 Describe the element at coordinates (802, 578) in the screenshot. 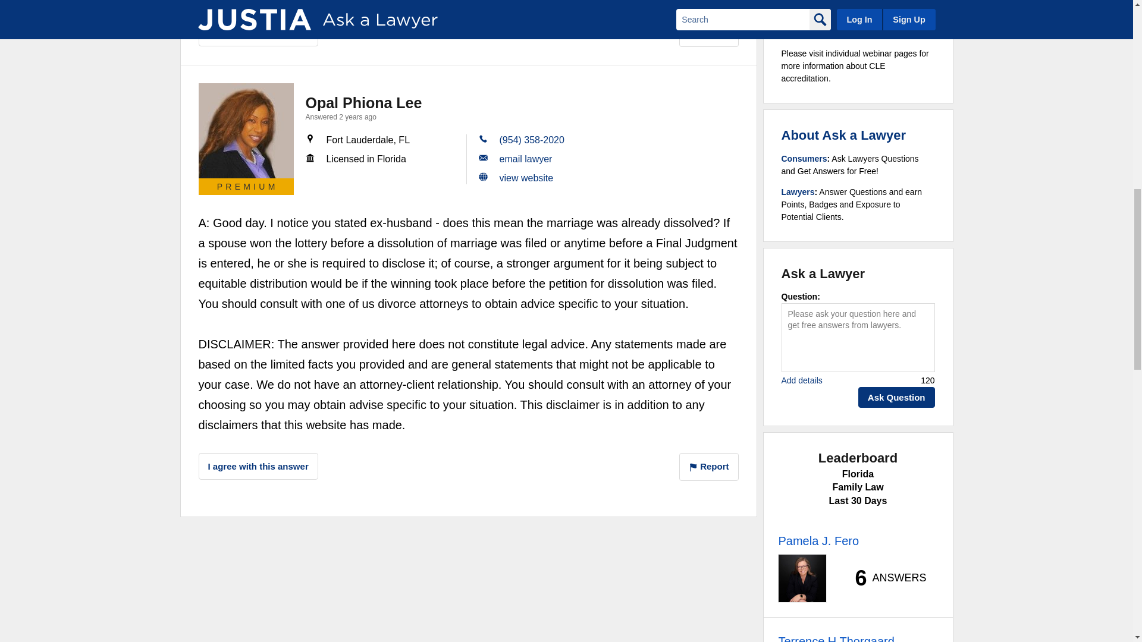

I see `Ask a Lawyer - Leaderboard - Lawyer Photo` at that location.